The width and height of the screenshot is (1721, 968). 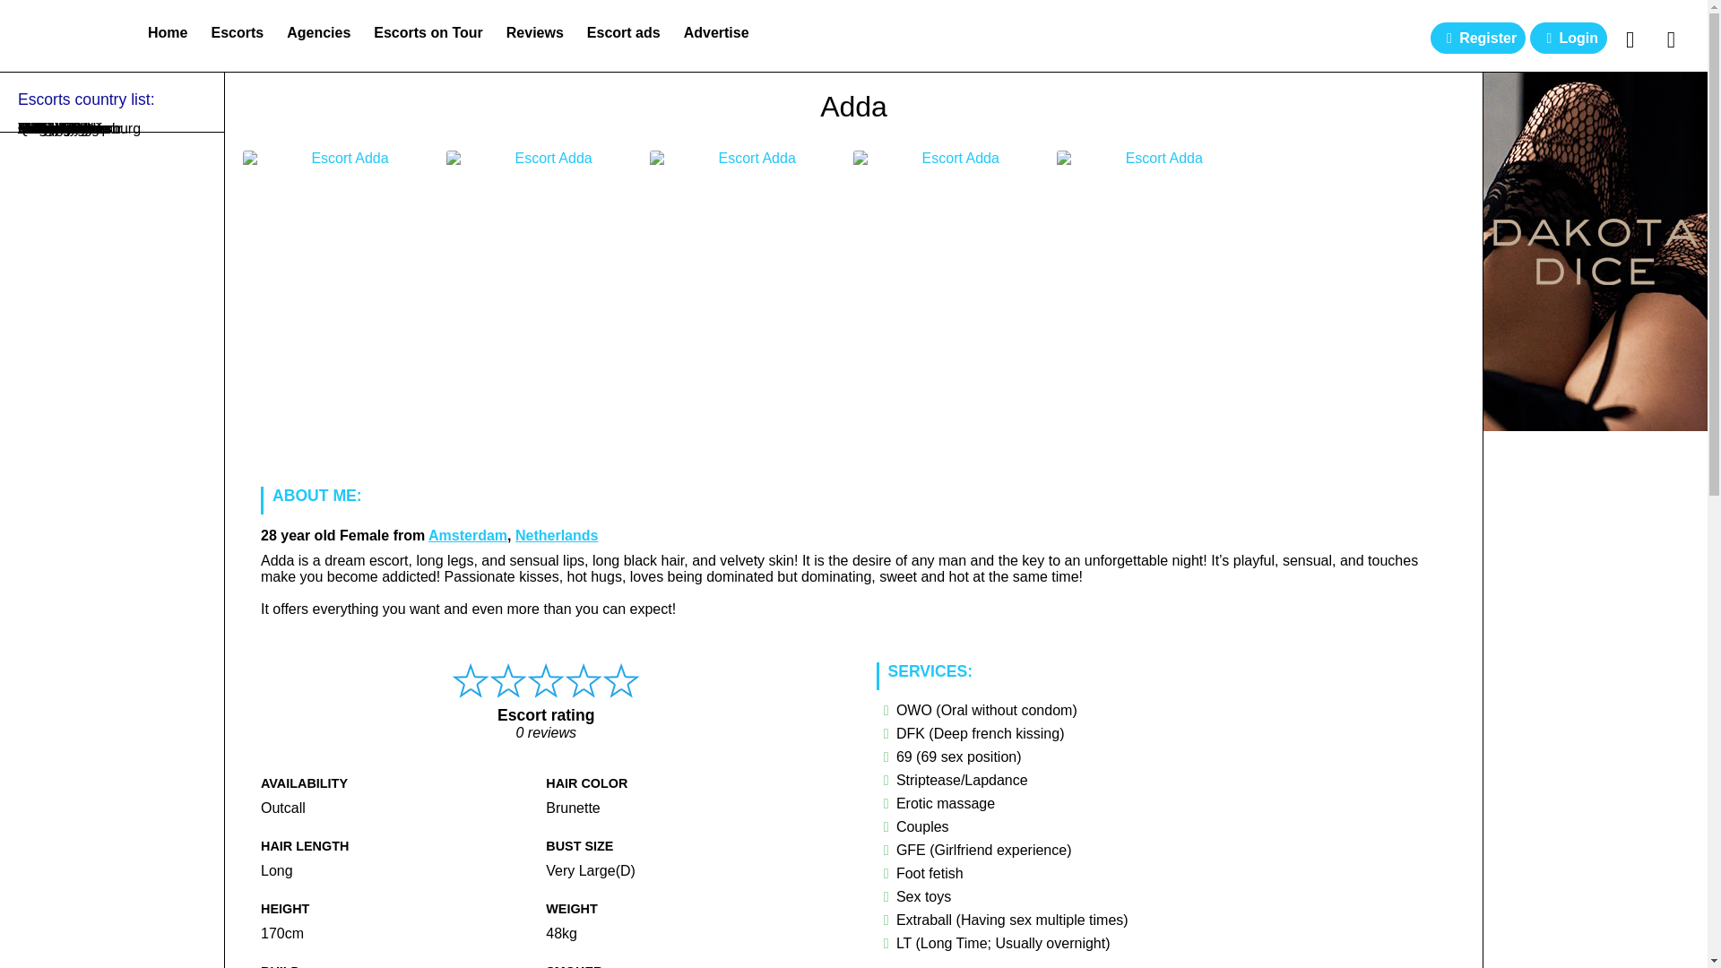 I want to click on Amsterdam, so click(x=468, y=534).